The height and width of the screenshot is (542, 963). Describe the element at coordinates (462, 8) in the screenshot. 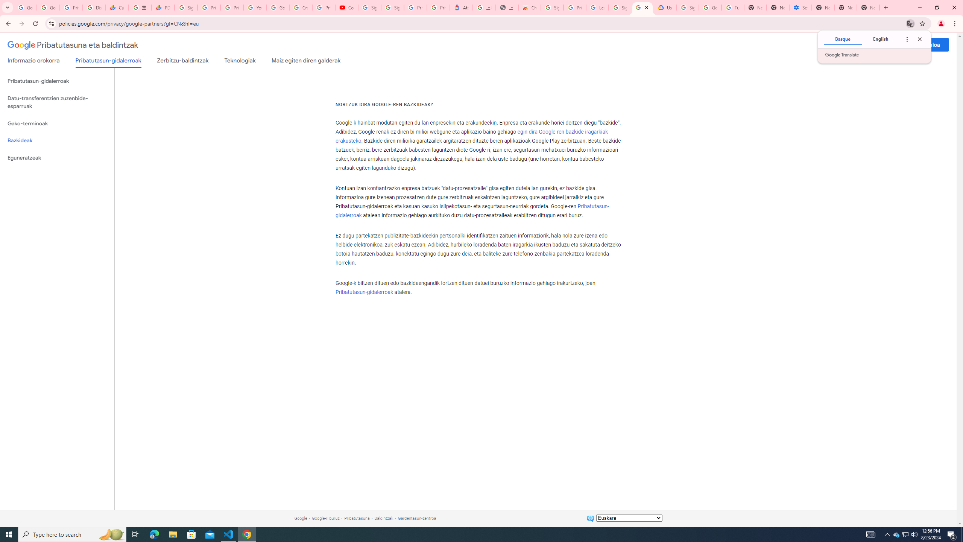

I see `Atour Hotel - Google hotels` at that location.